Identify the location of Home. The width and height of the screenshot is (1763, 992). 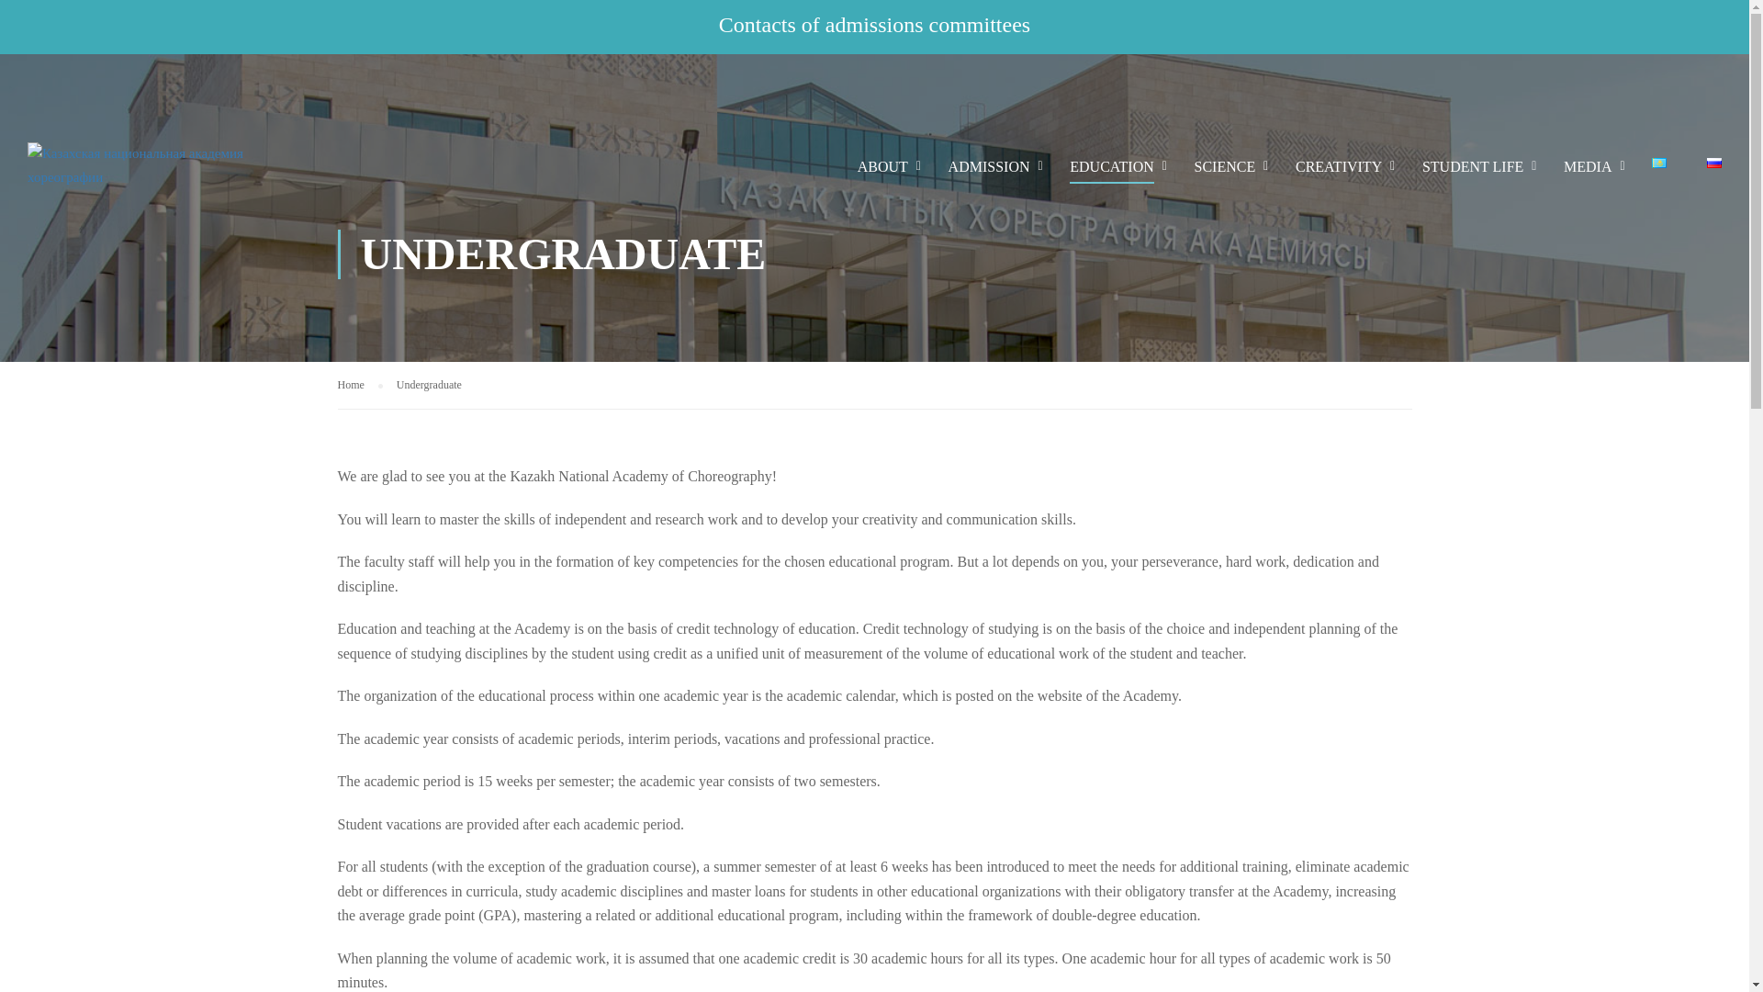
(360, 384).